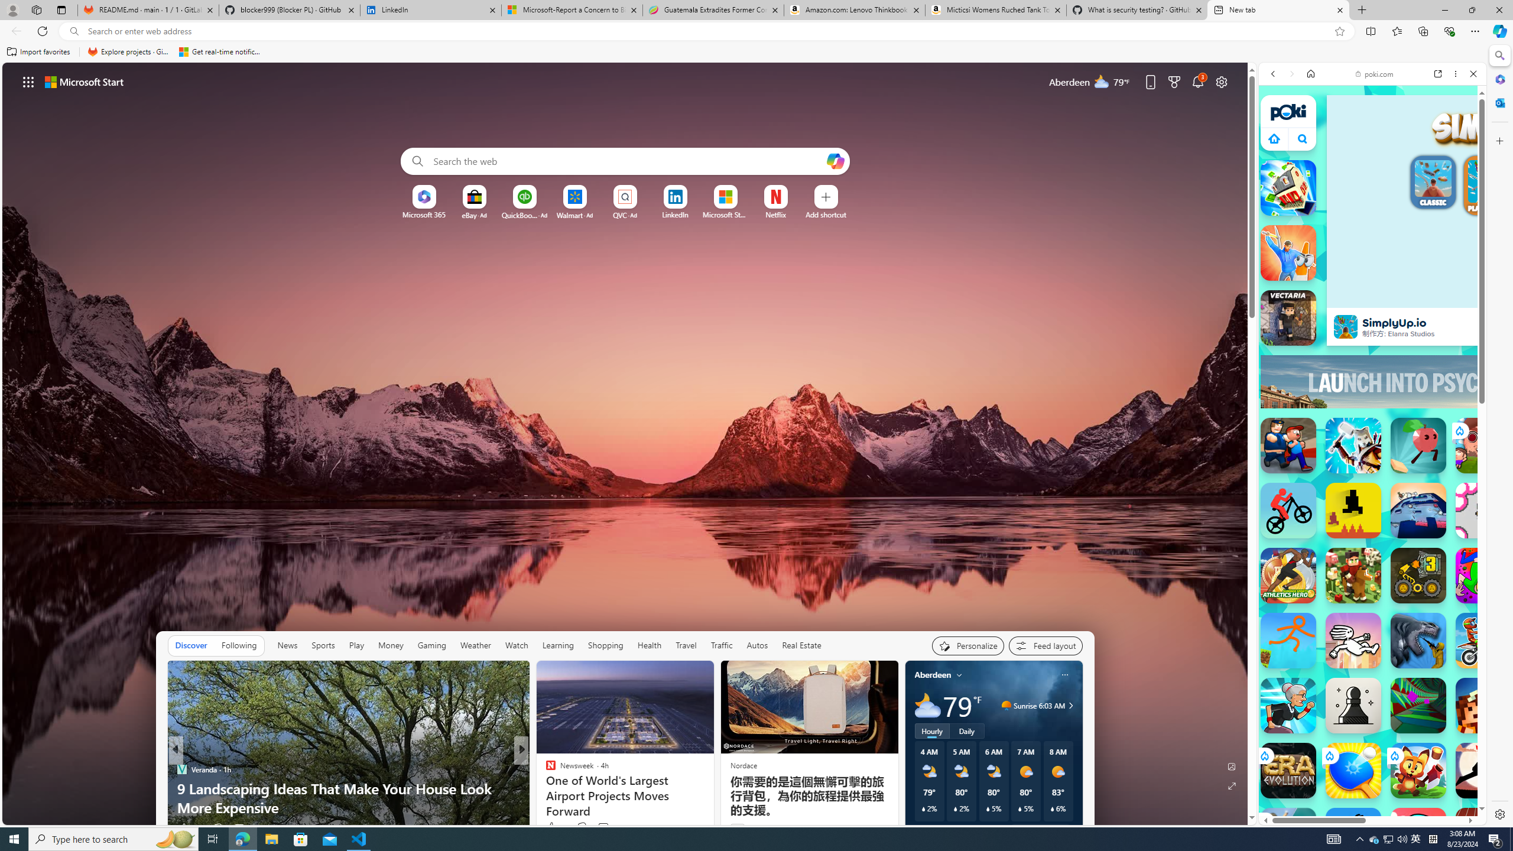  I want to click on Narrow.One Narrow.One, so click(1353, 446).